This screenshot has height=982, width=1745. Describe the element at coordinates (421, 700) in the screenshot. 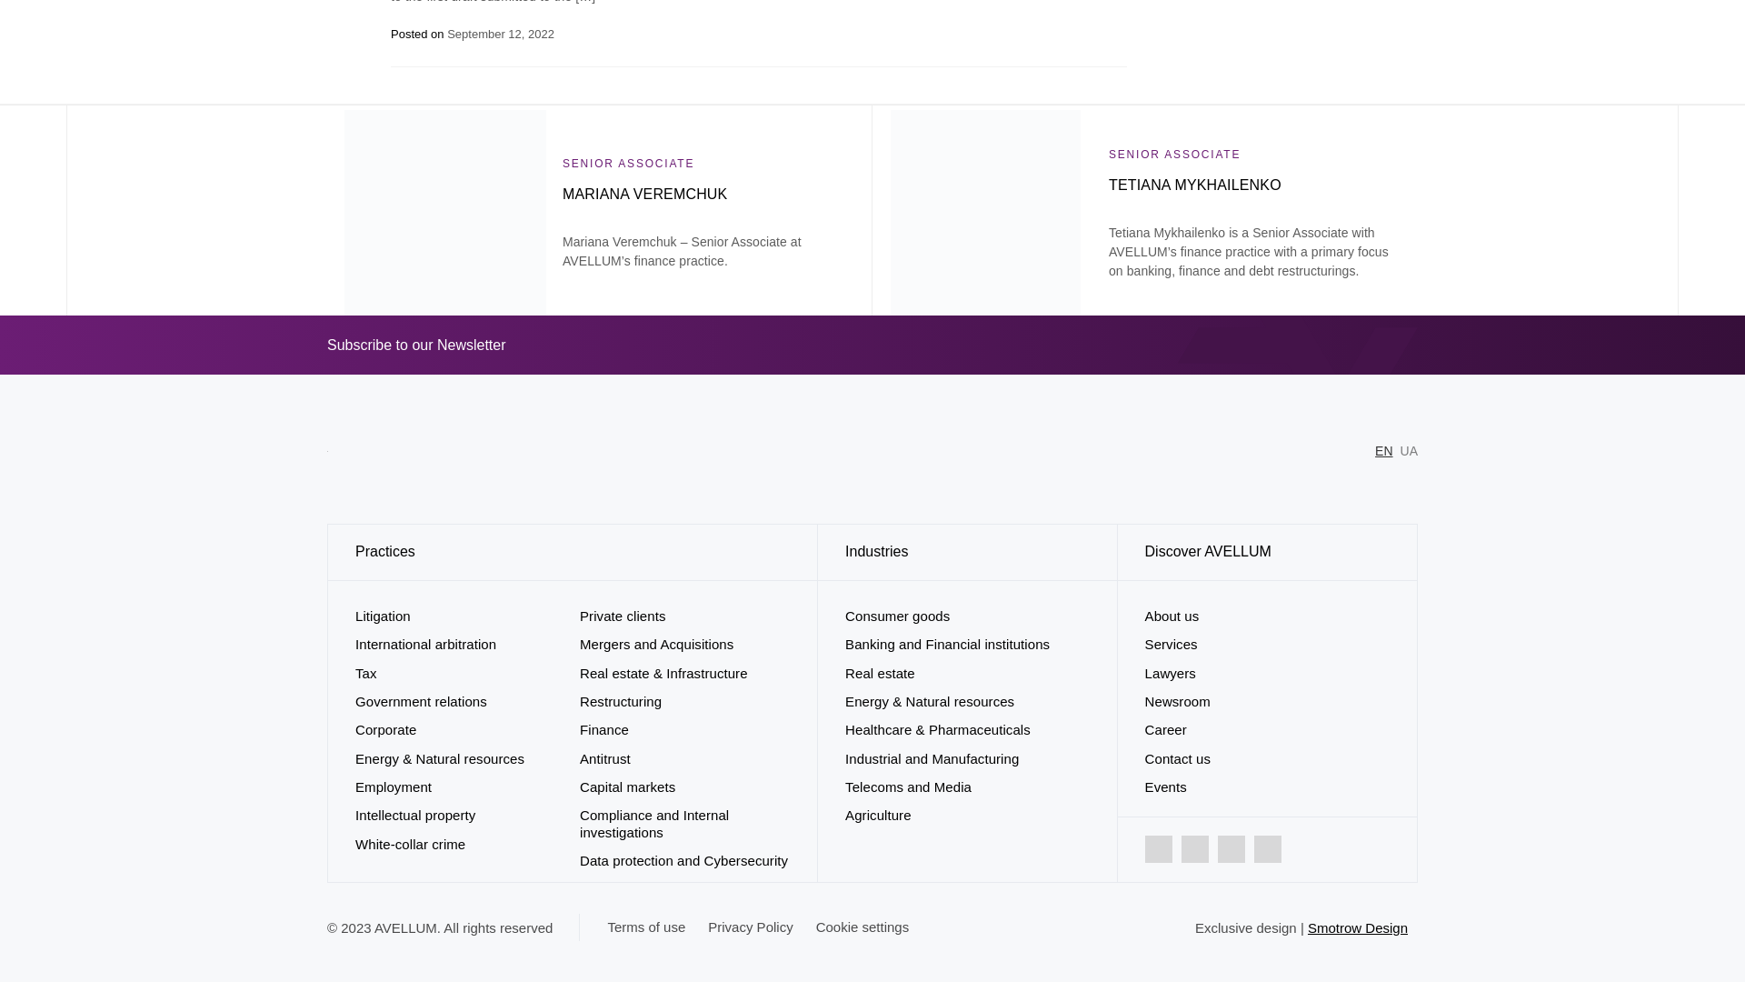

I see `Government relations` at that location.